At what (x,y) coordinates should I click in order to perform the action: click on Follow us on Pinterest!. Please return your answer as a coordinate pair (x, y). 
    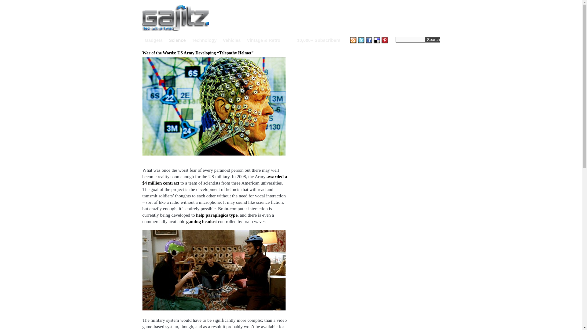
    Looking at the image, I should click on (385, 40).